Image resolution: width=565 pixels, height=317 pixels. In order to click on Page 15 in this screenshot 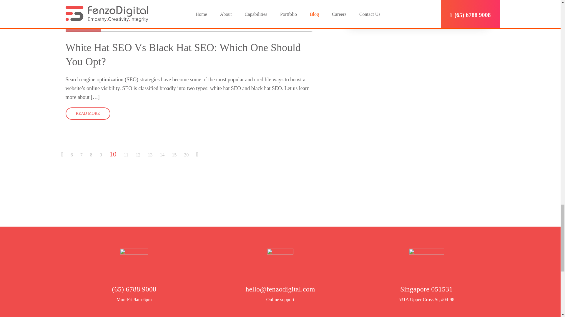, I will do `click(170, 155)`.